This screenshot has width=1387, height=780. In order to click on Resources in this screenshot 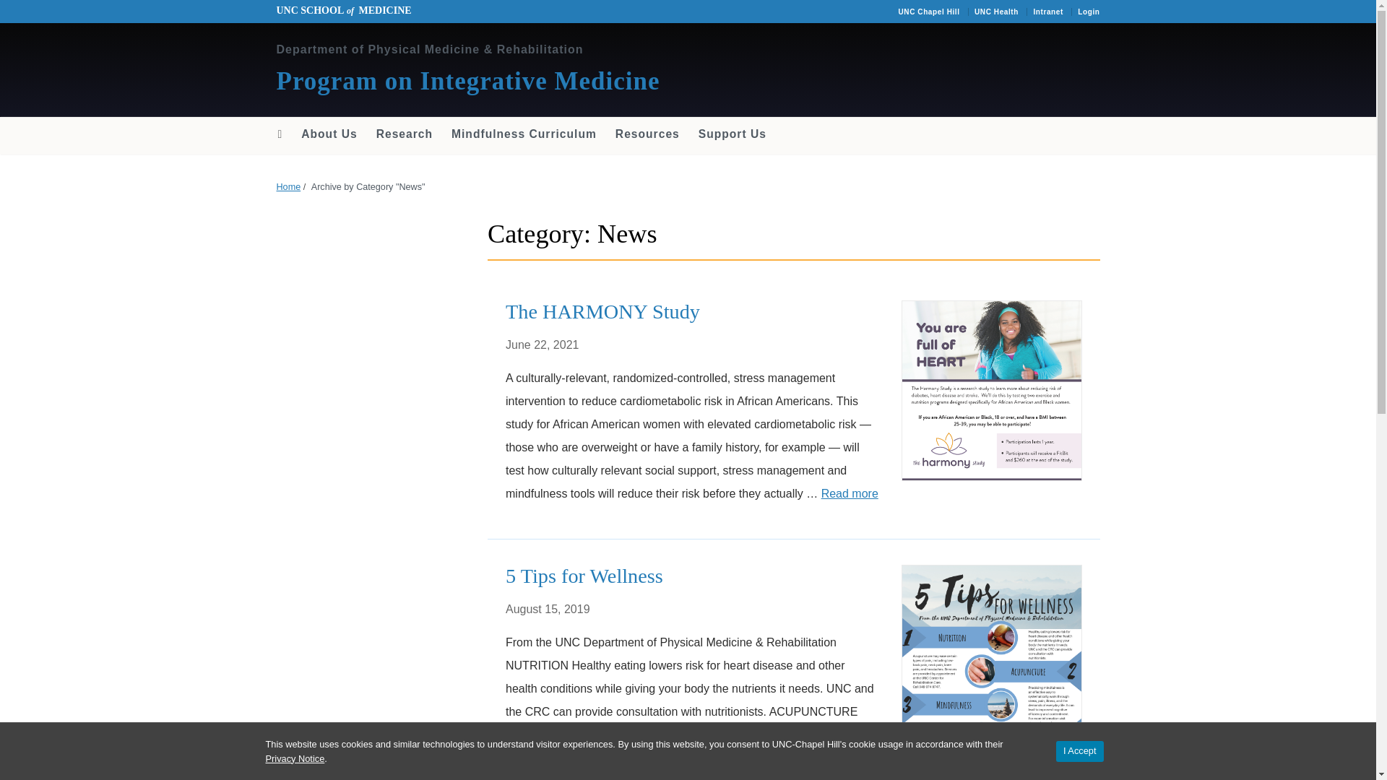, I will do `click(647, 134)`.